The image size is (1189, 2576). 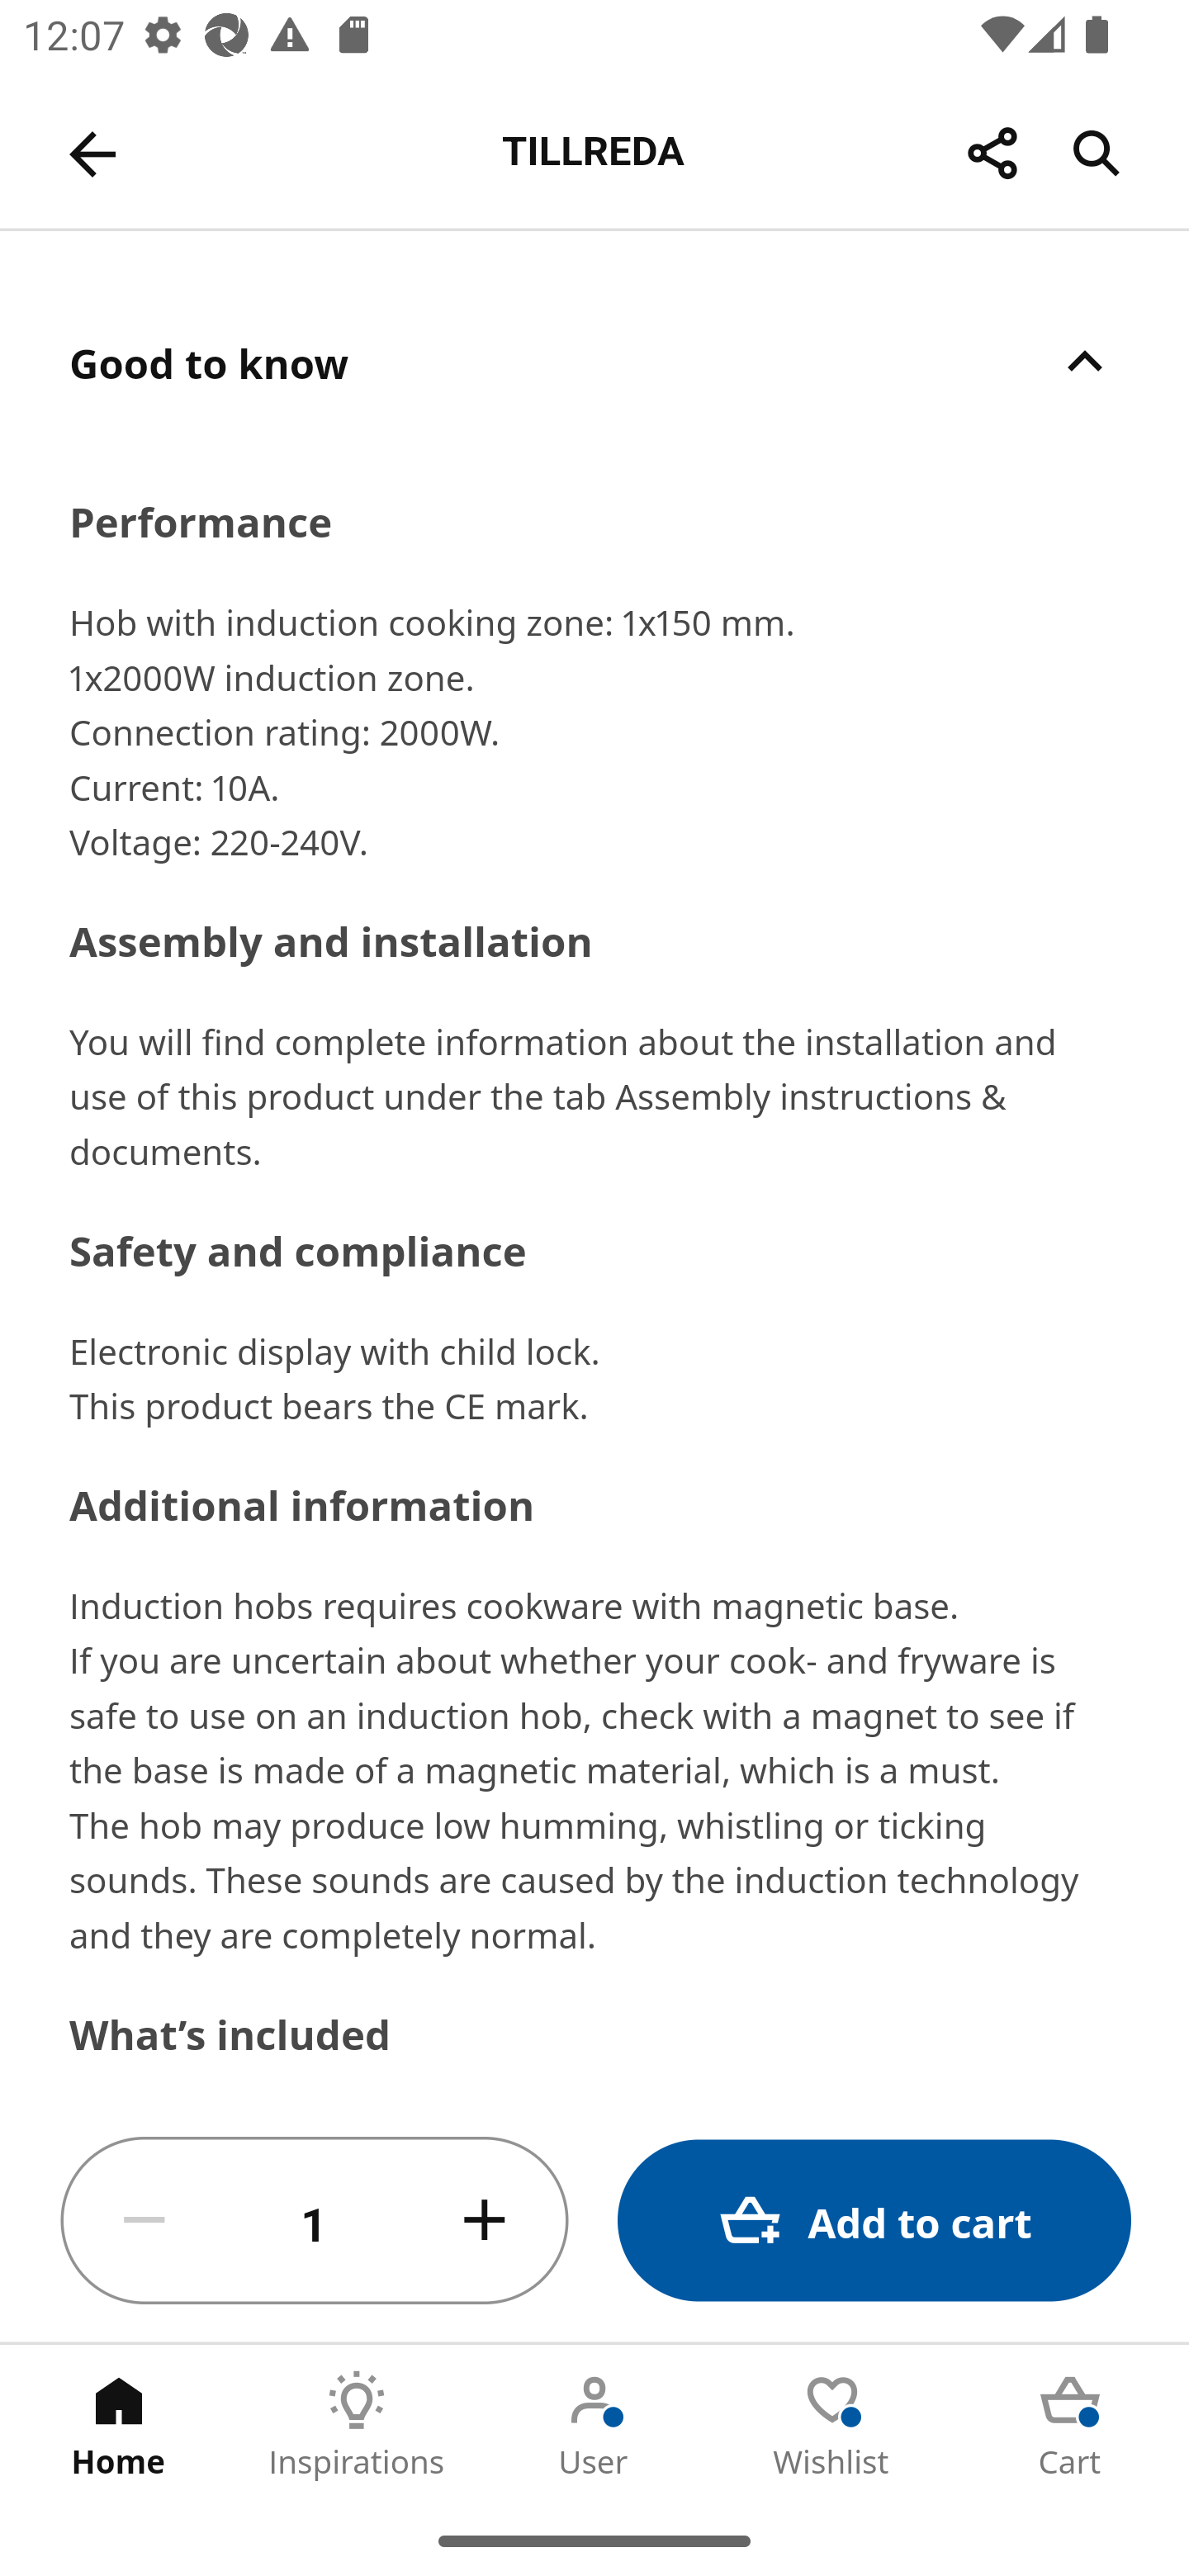 What do you see at coordinates (315, 2221) in the screenshot?
I see `1` at bounding box center [315, 2221].